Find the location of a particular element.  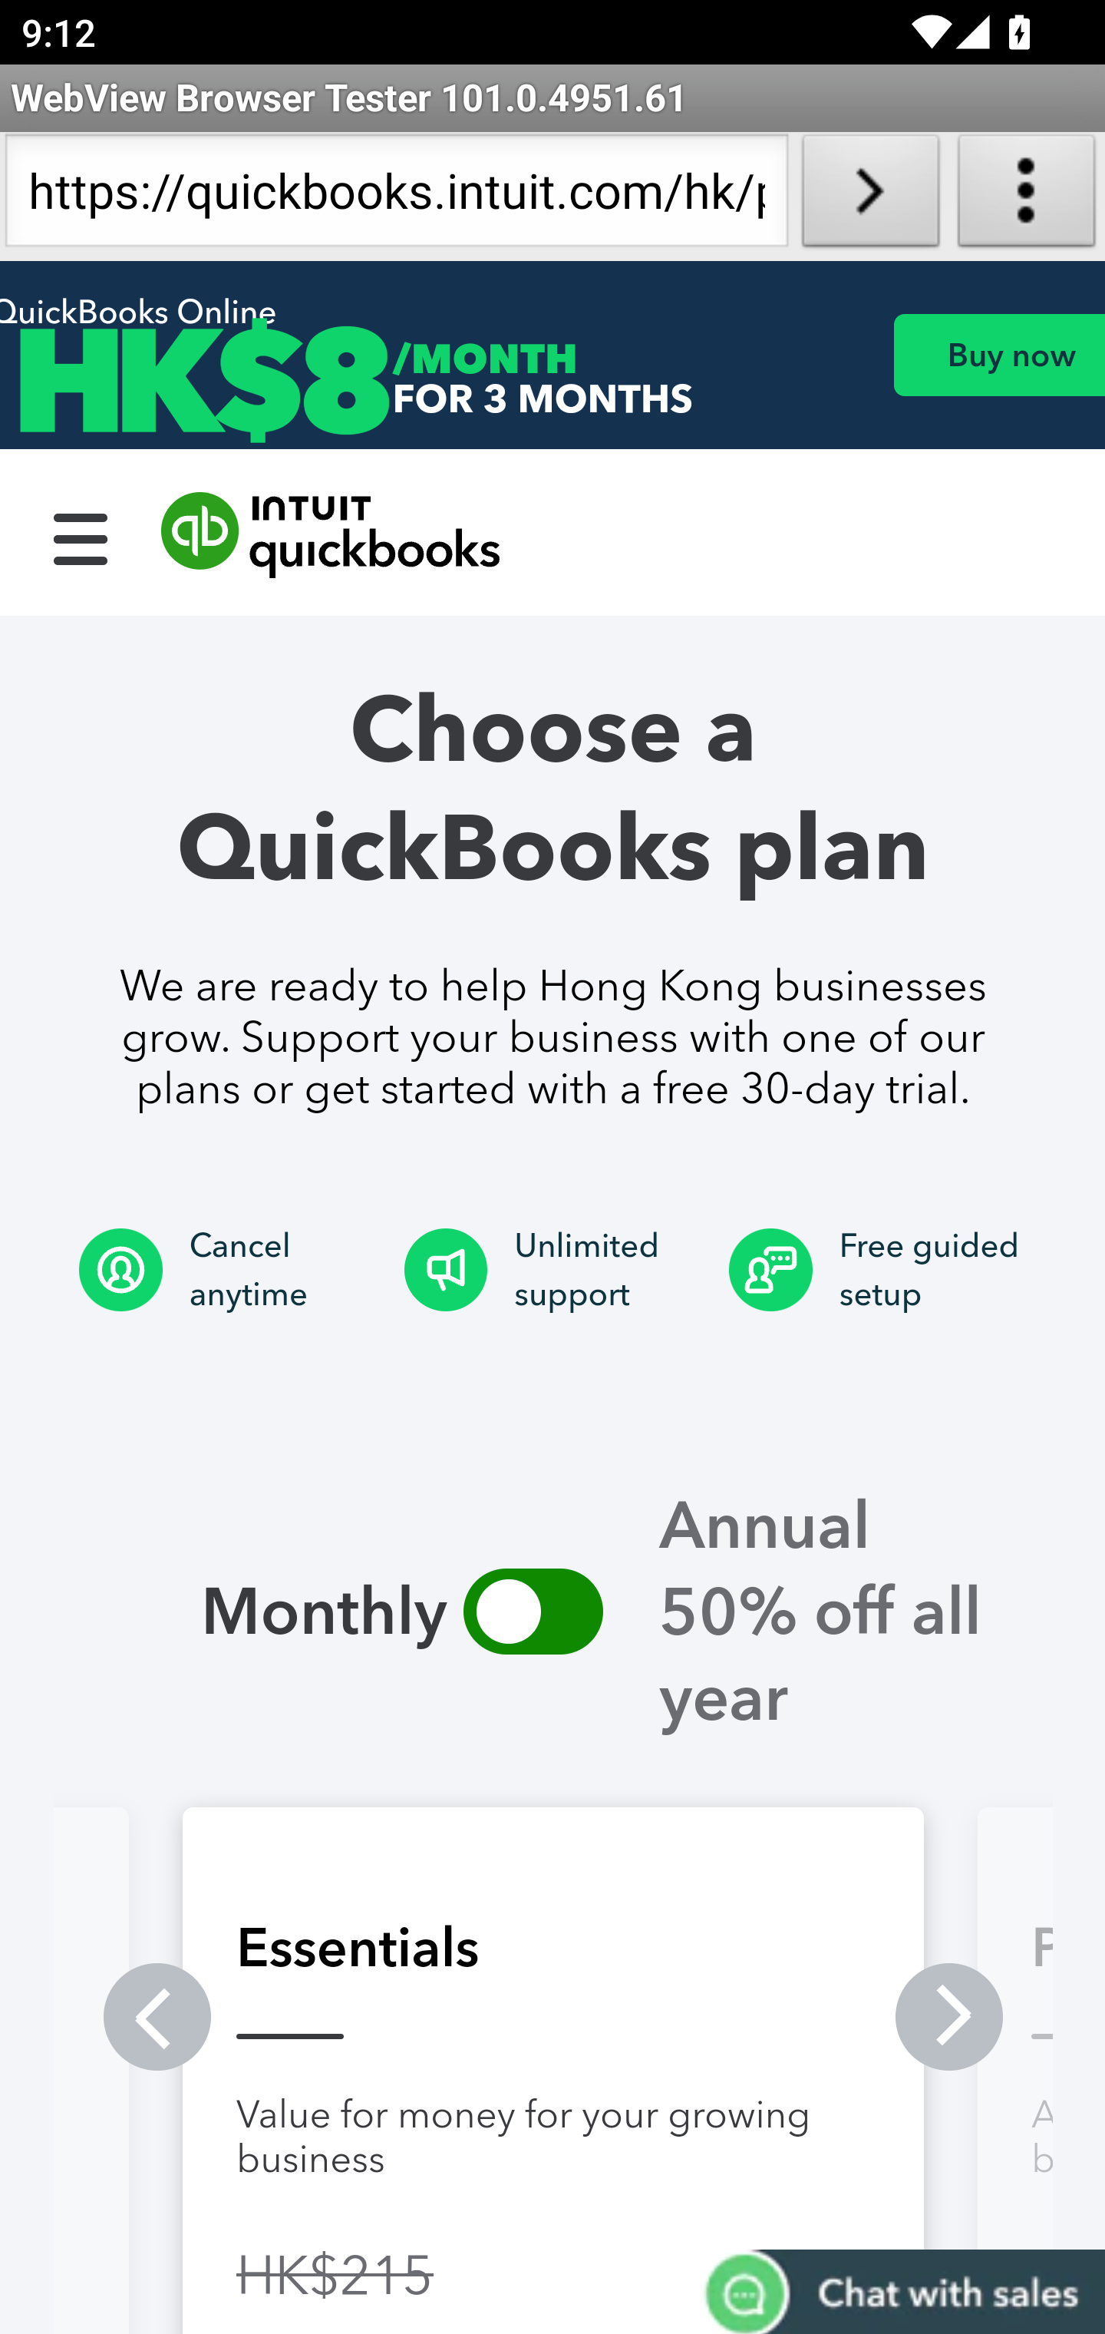

quickbooks-mobile-burger is located at coordinates (81, 535).